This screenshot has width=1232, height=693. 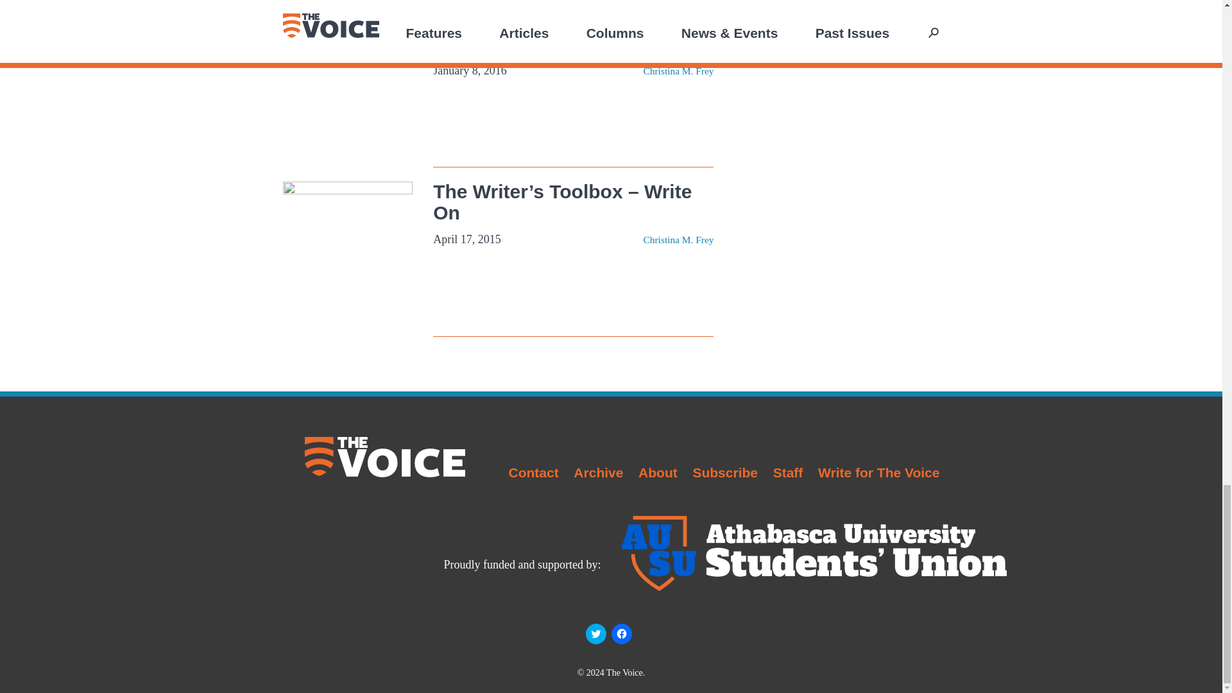 What do you see at coordinates (678, 71) in the screenshot?
I see `Christina M. Frey` at bounding box center [678, 71].